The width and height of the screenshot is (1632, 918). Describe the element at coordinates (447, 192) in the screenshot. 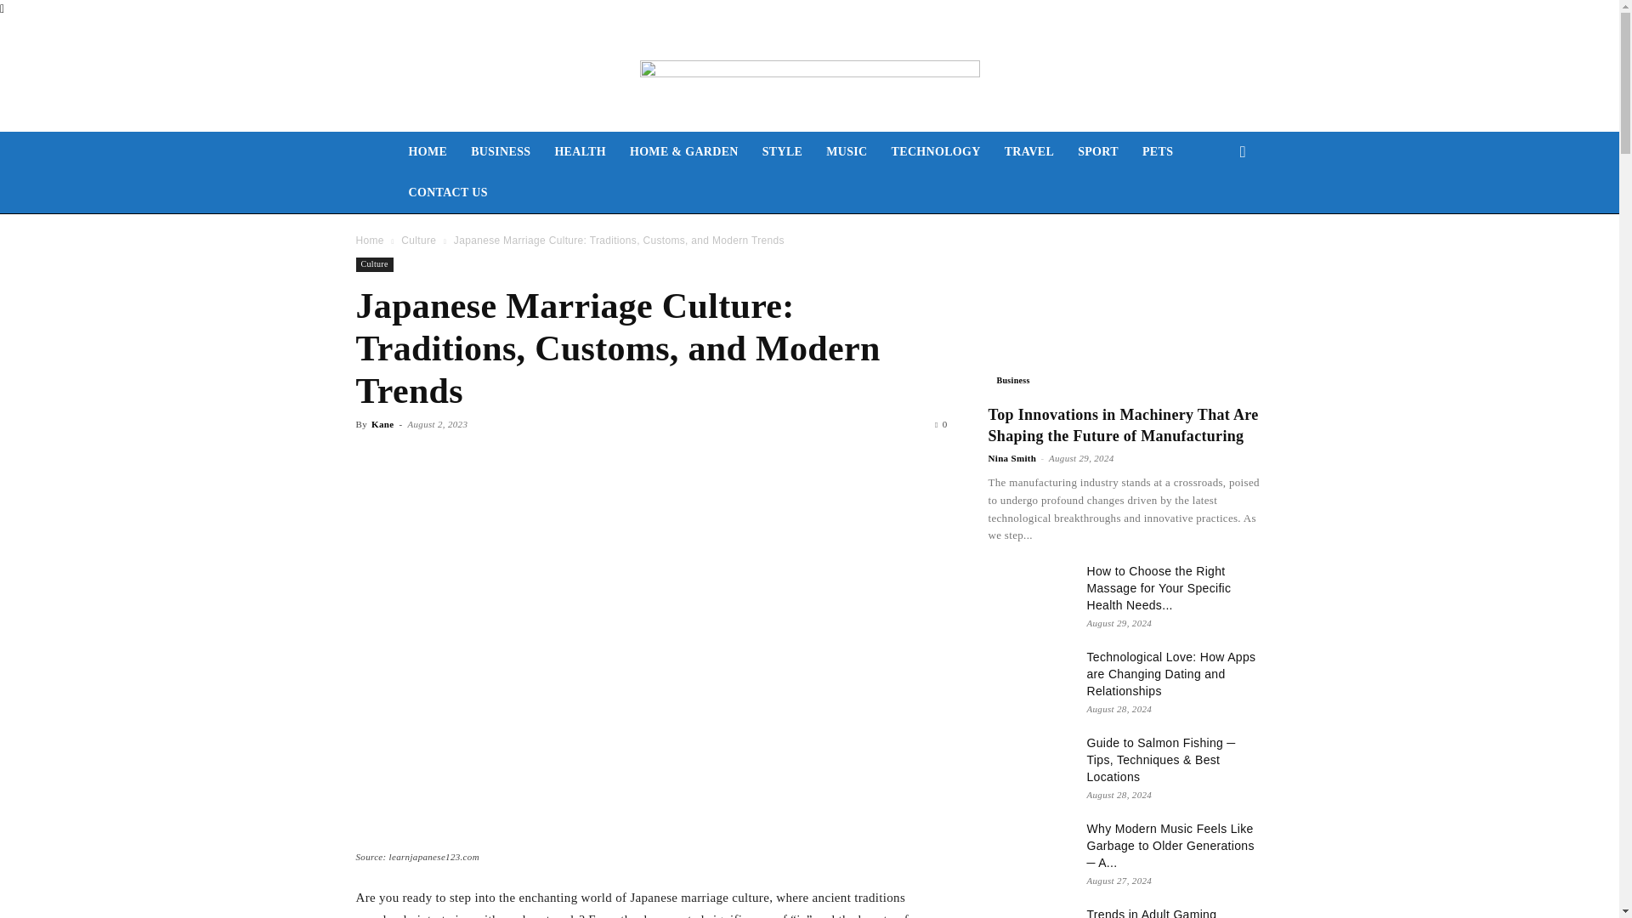

I see `CONTACT US` at that location.